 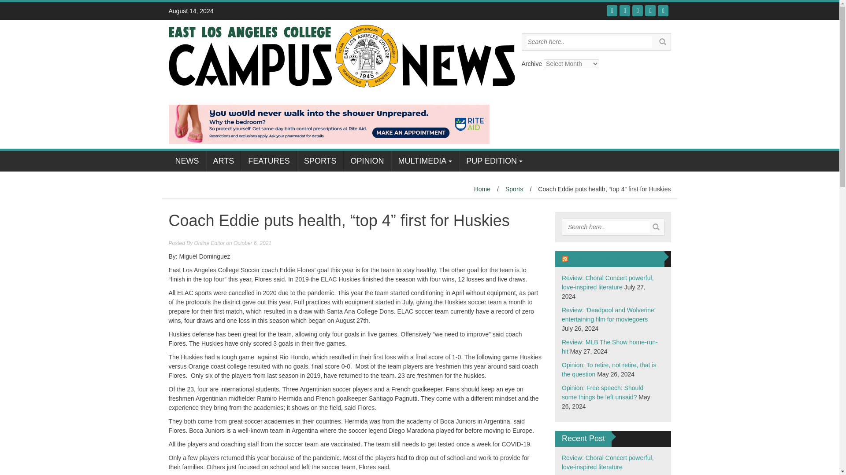 I want to click on NEWS, so click(x=187, y=161).